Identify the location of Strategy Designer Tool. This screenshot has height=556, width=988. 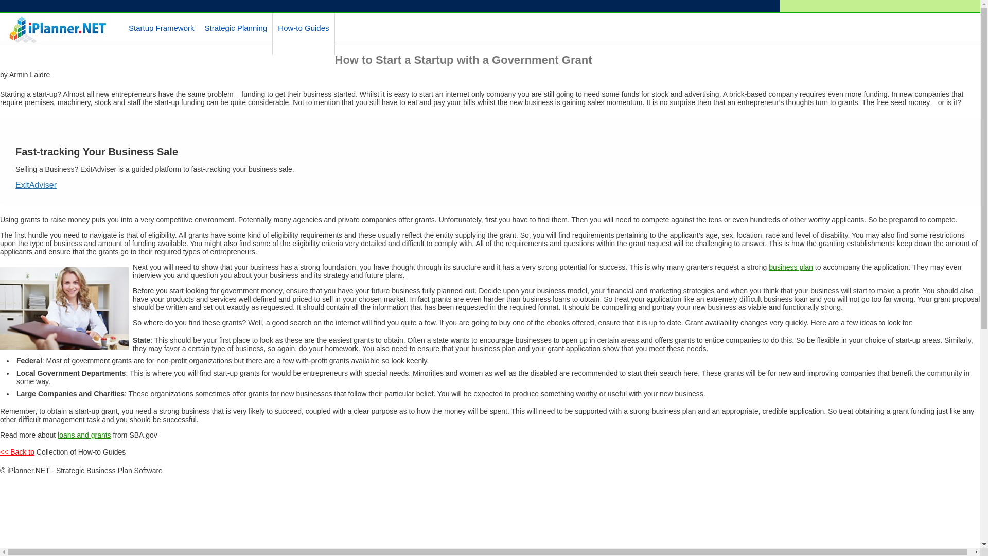
(236, 28).